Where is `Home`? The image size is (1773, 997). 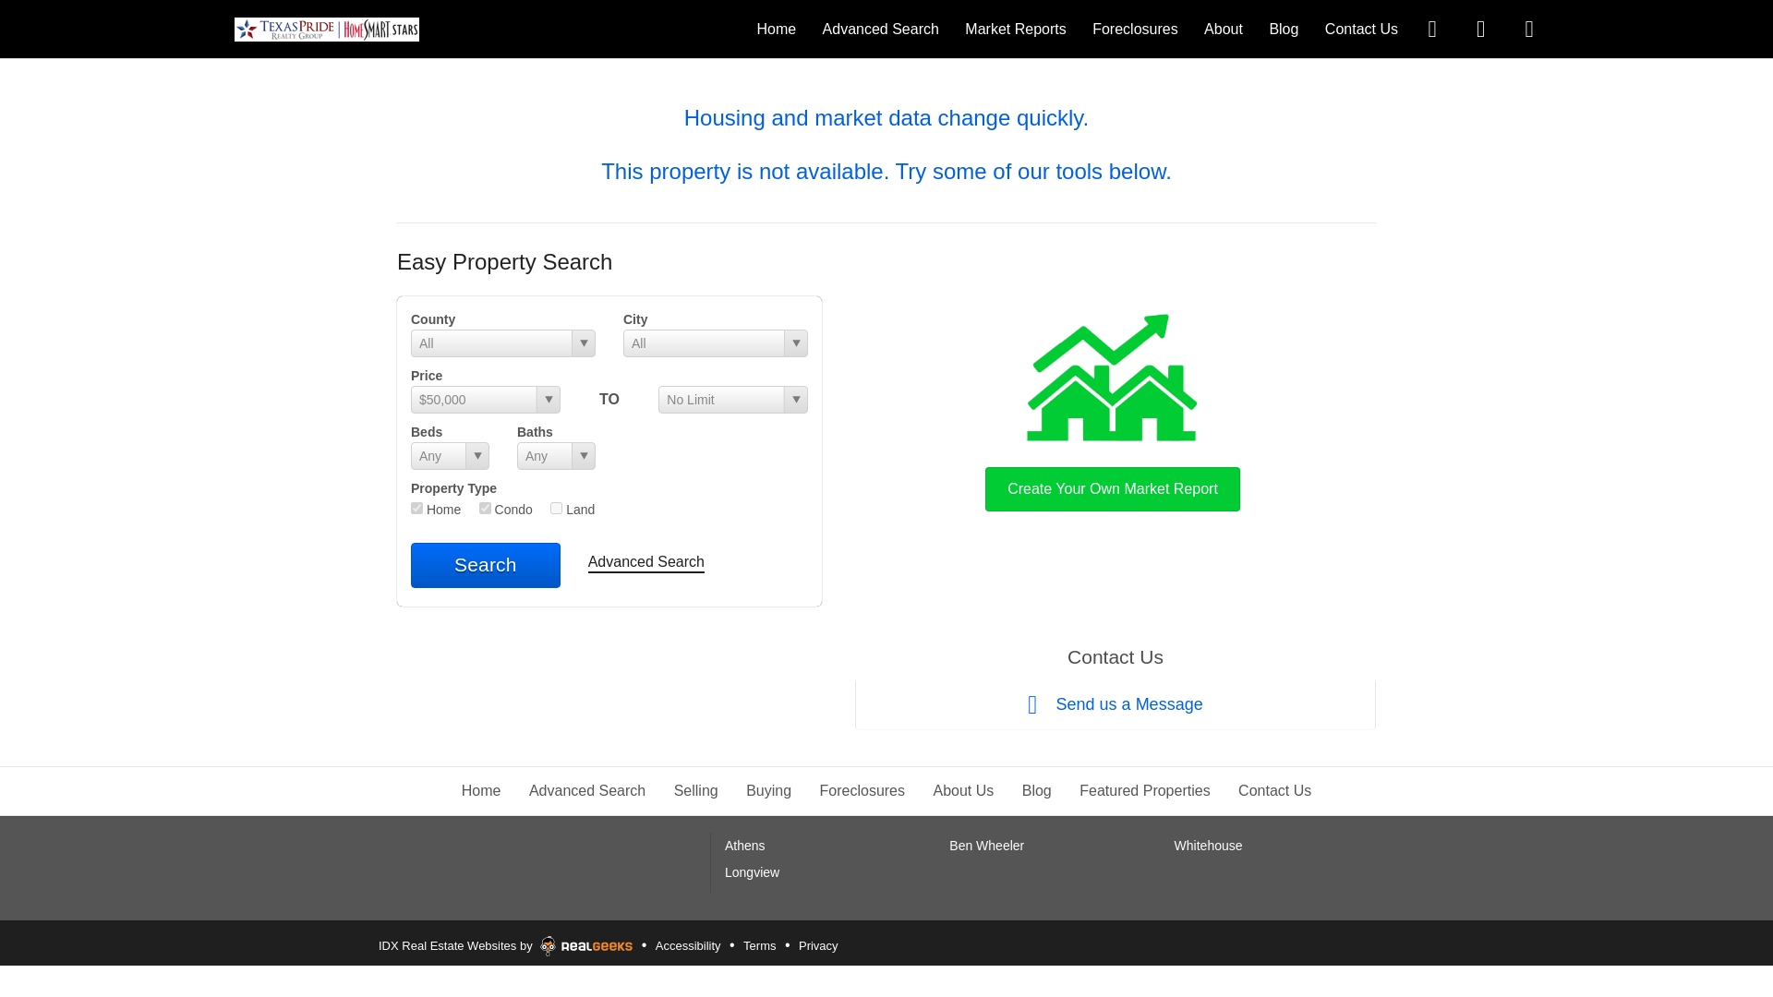
Home is located at coordinates (481, 790).